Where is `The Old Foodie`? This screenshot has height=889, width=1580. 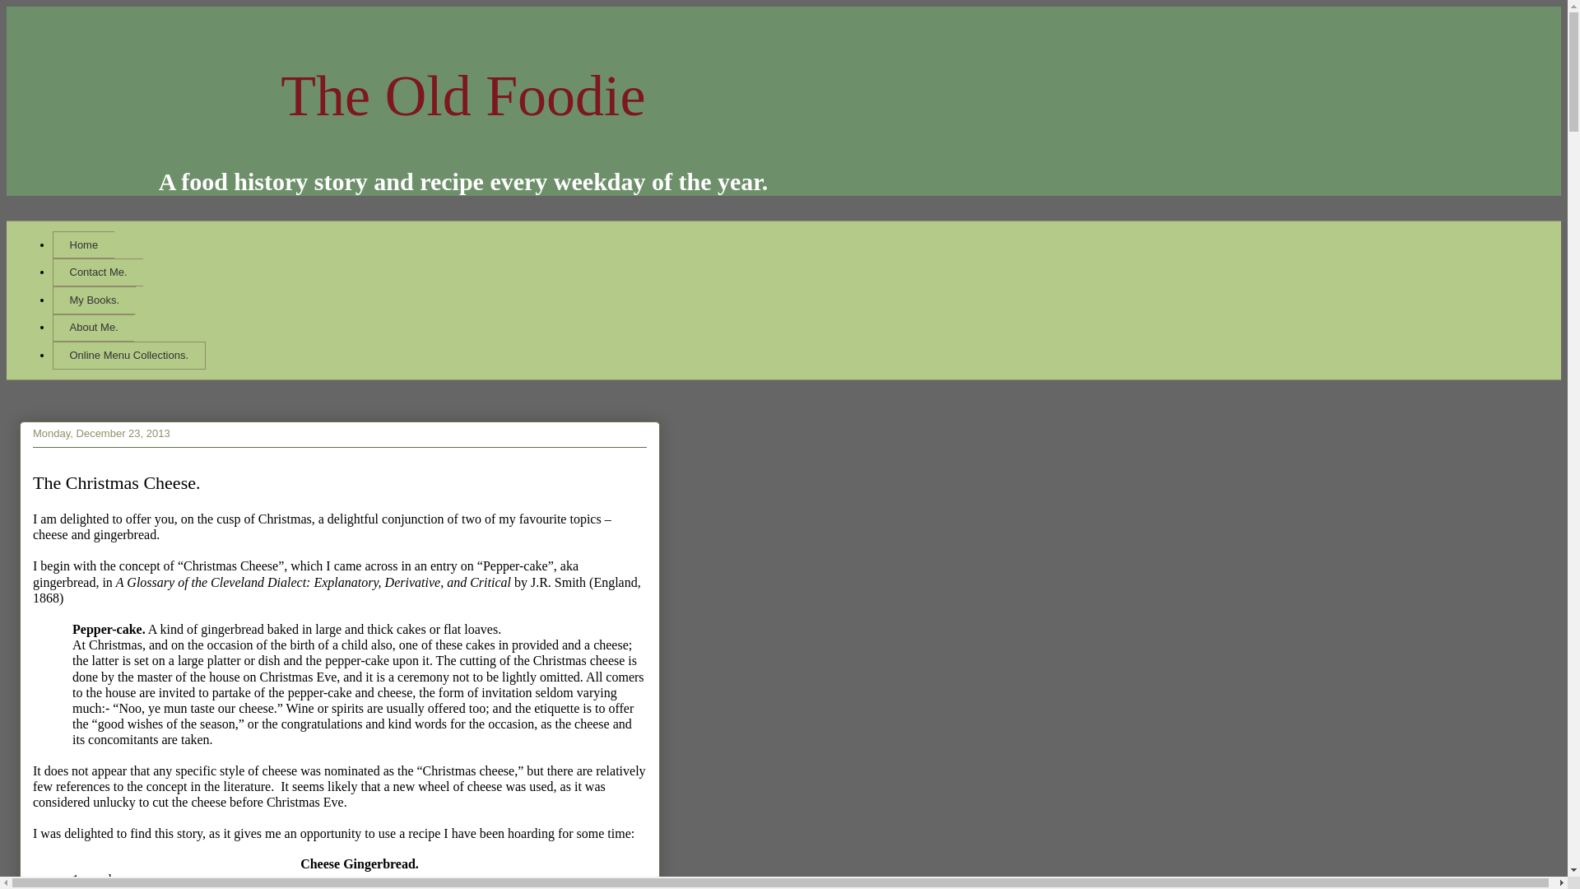 The Old Foodie is located at coordinates (462, 95).